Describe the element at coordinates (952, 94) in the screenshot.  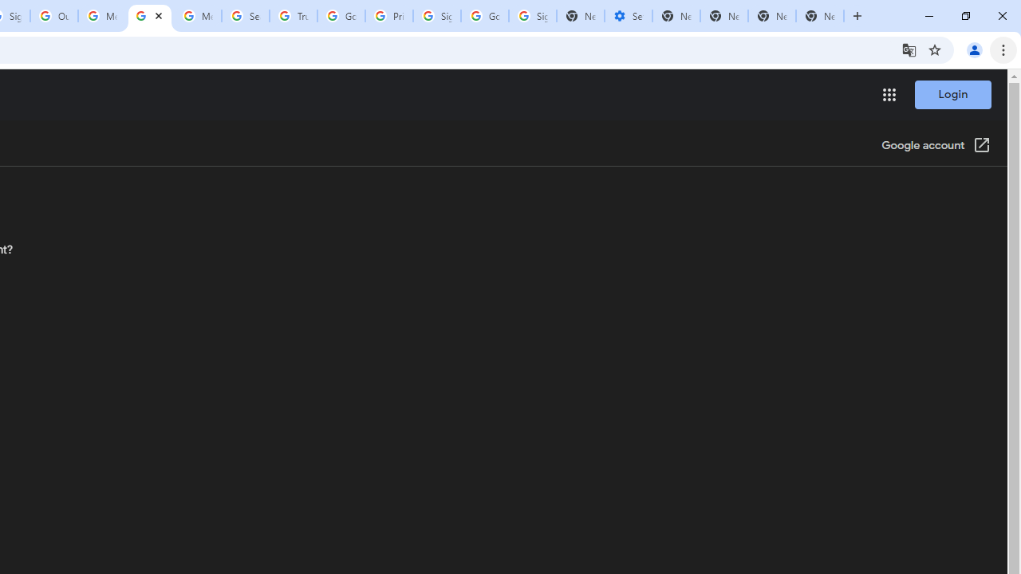
I see `Login` at that location.